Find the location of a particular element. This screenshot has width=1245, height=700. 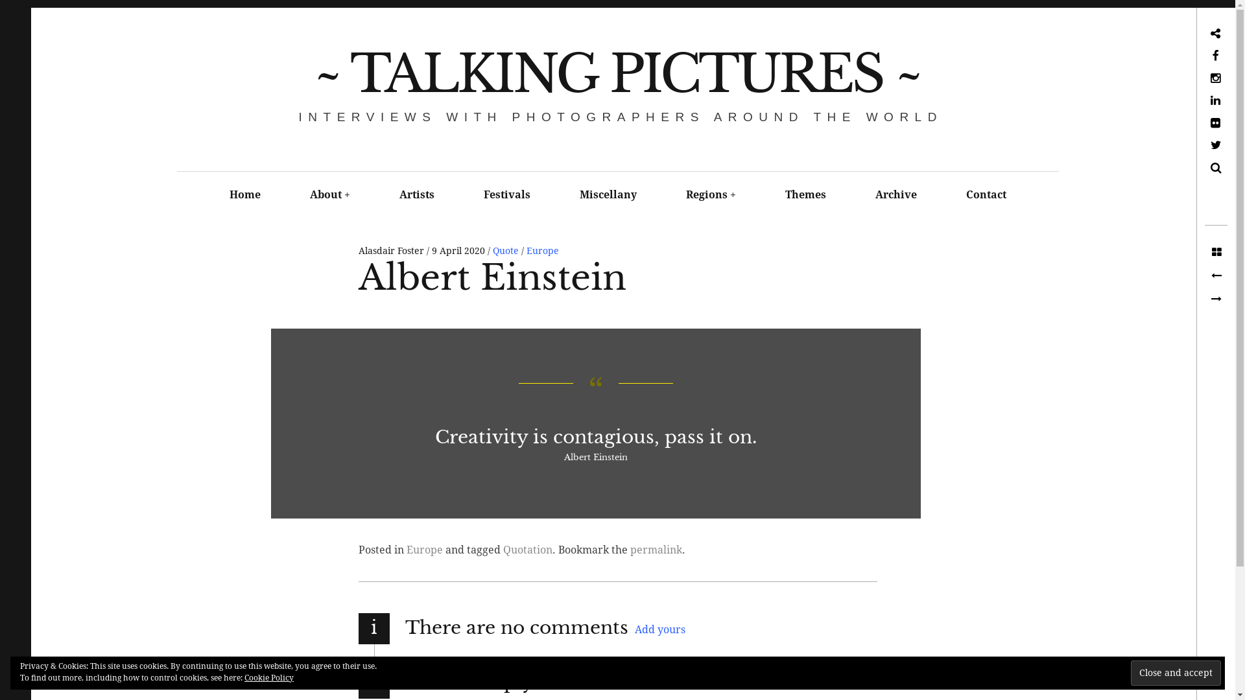

Quotation is located at coordinates (528, 550).